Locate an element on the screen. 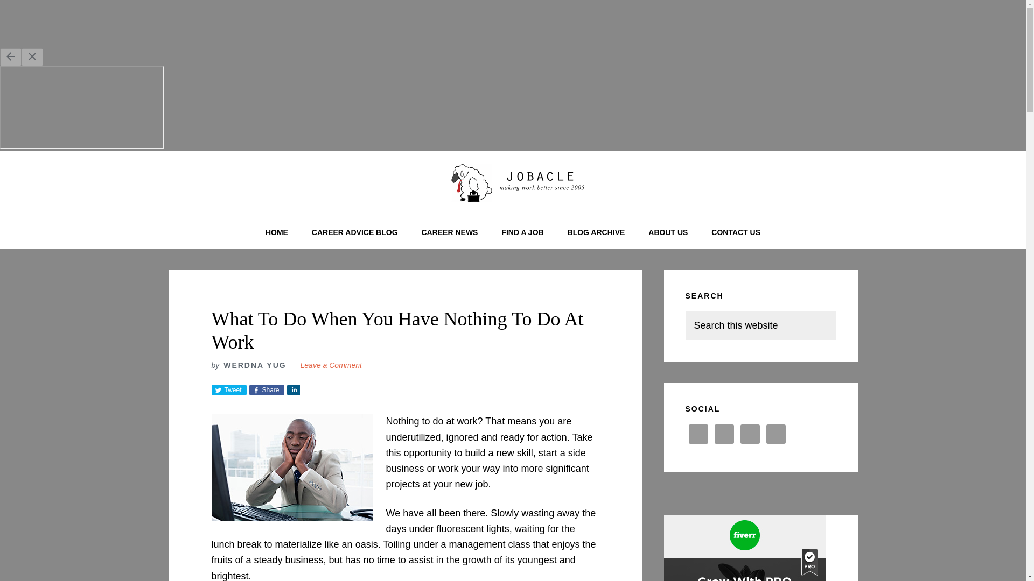  ABOUT US is located at coordinates (668, 232).